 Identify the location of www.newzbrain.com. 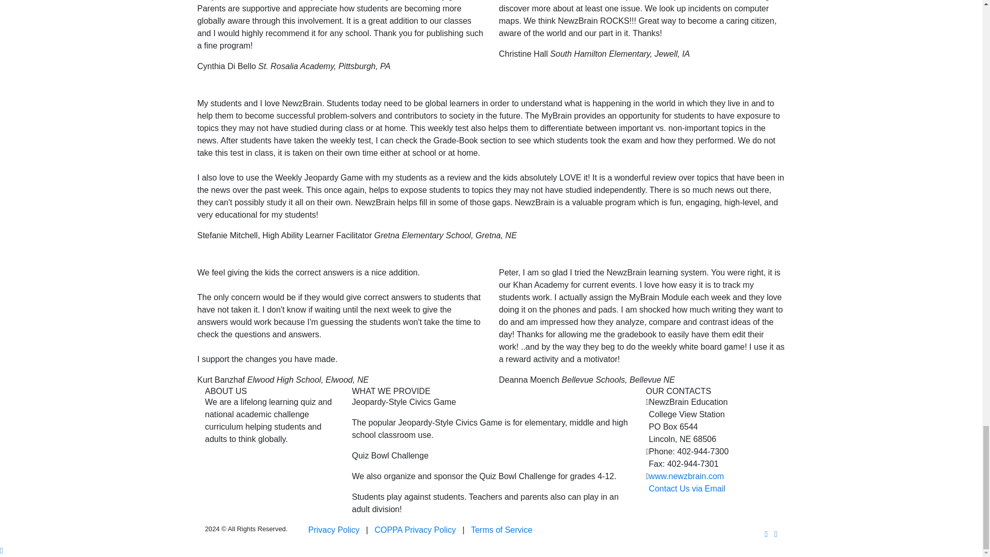
(686, 476).